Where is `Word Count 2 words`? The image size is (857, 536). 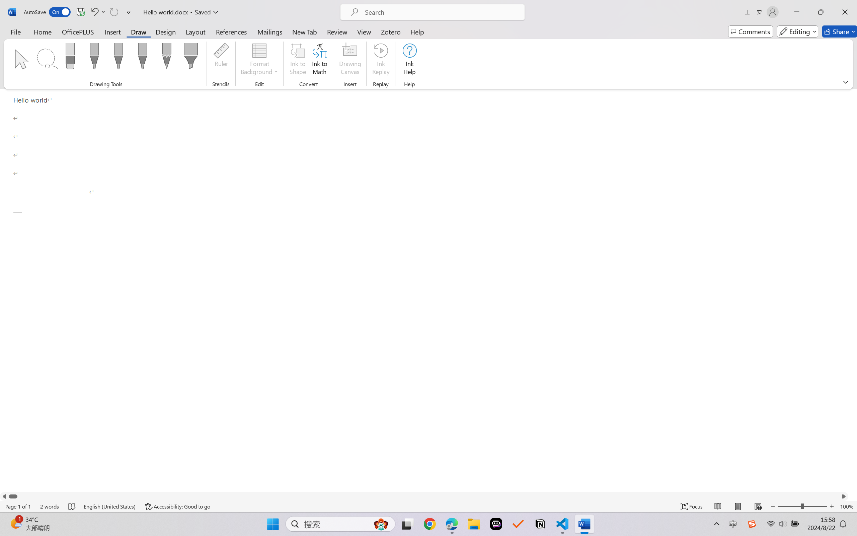
Word Count 2 words is located at coordinates (50, 507).